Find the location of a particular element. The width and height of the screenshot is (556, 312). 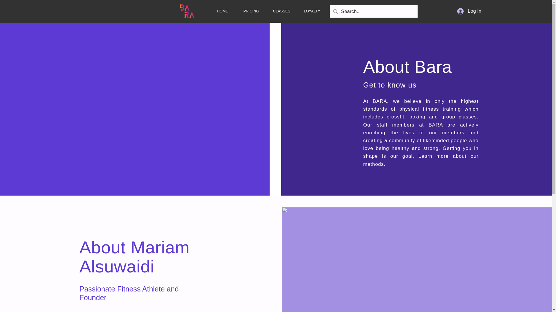

MEMBERS is located at coordinates (398, 11).